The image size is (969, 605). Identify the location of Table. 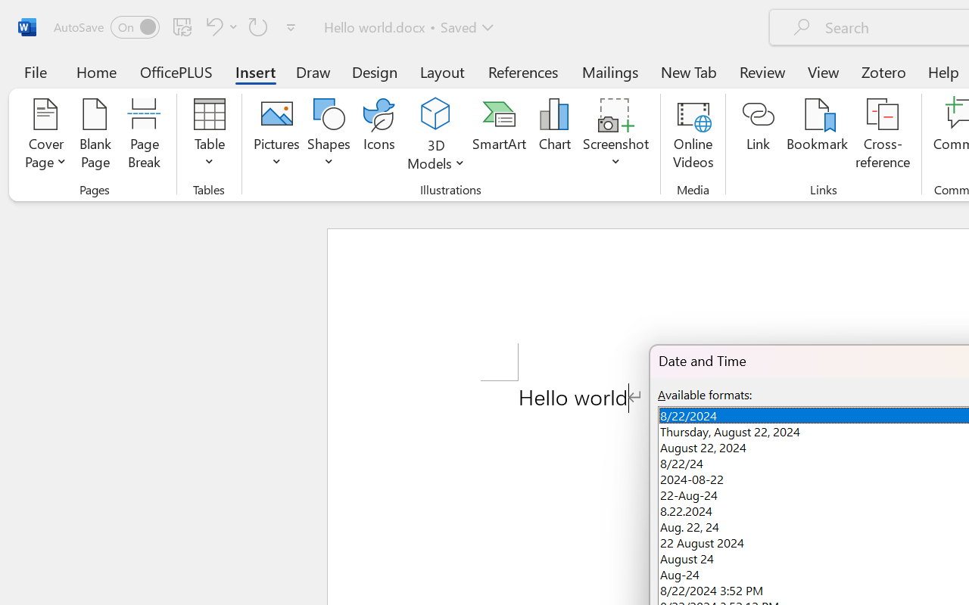
(209, 136).